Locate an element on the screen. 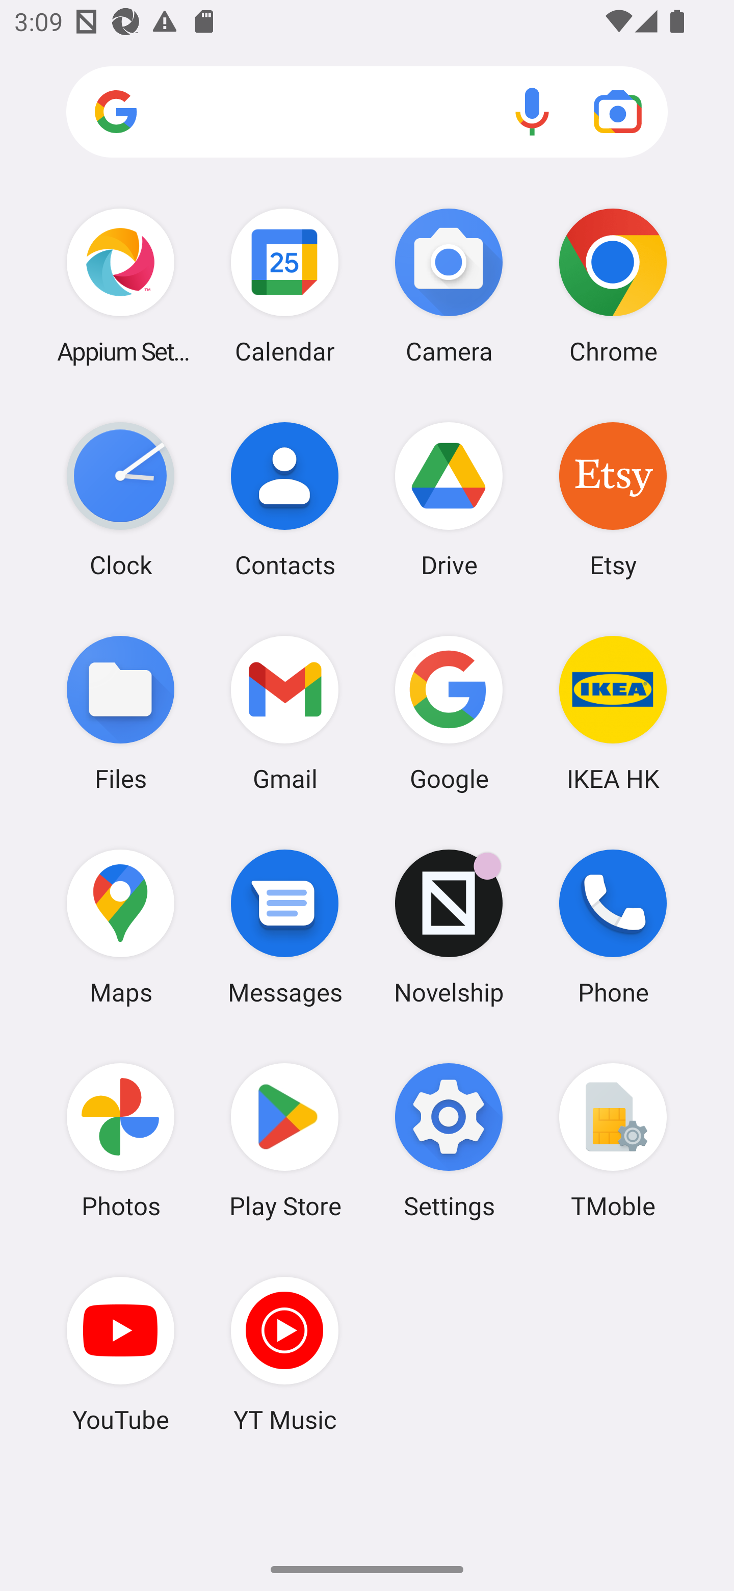  Camera is located at coordinates (449, 286).